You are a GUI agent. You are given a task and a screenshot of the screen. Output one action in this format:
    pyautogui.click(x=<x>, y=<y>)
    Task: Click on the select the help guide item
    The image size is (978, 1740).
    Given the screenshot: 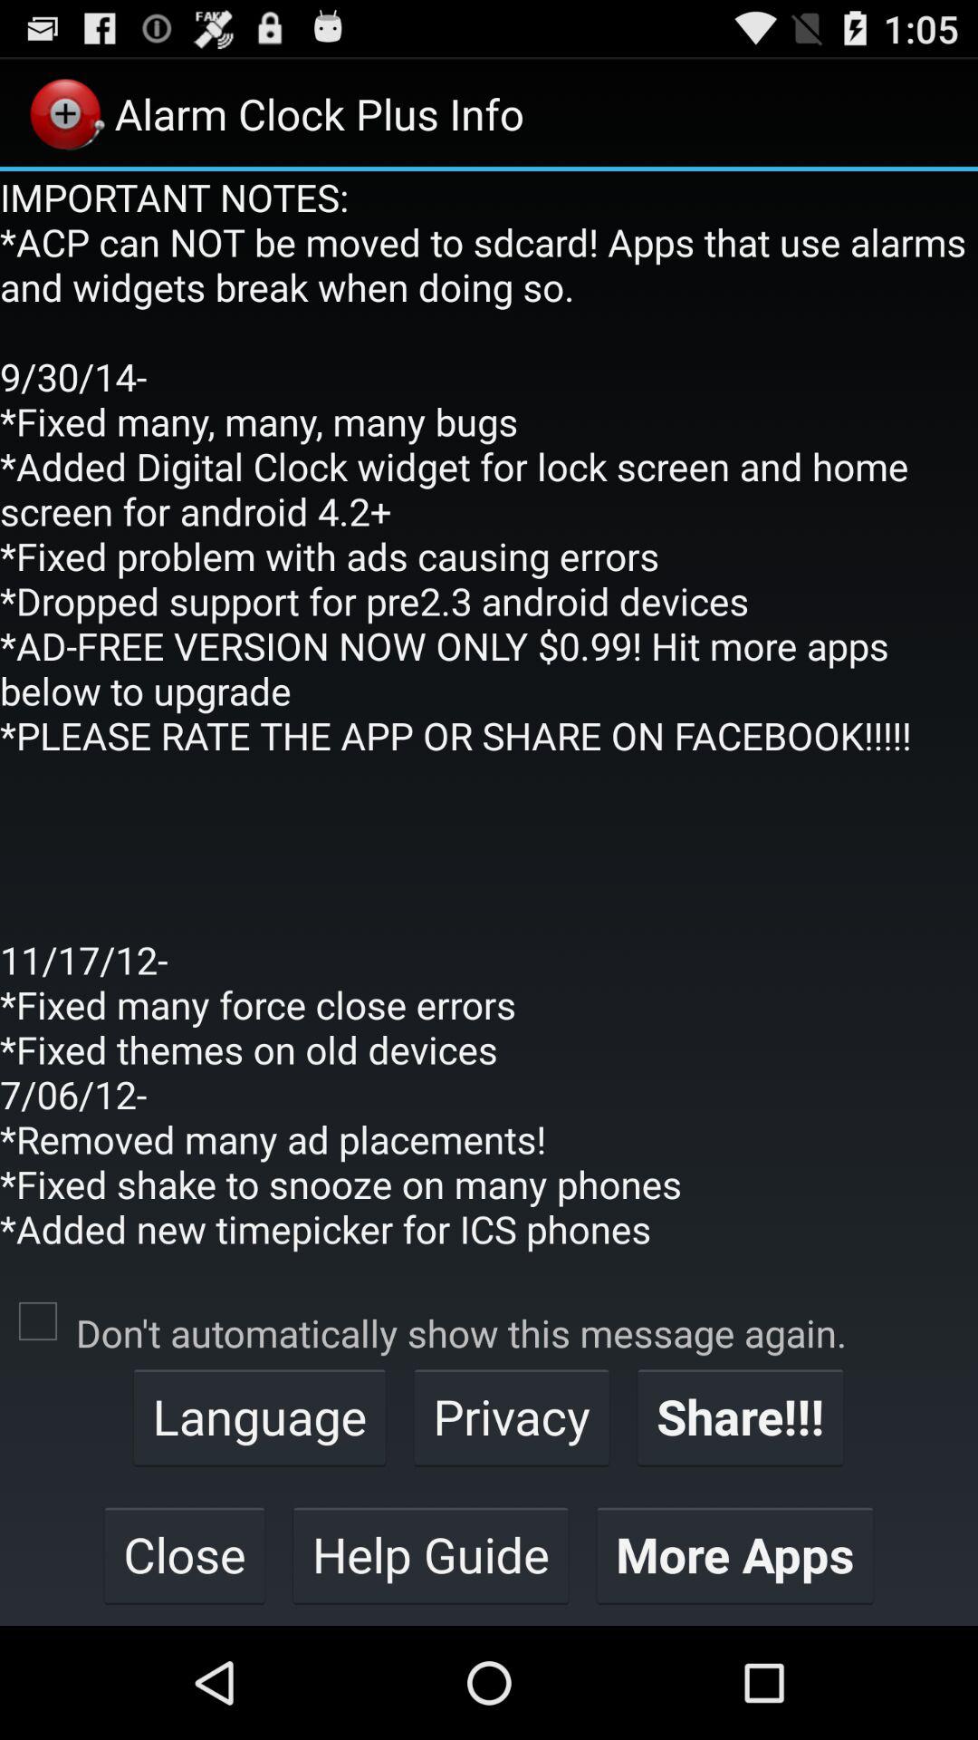 What is the action you would take?
    pyautogui.click(x=431, y=1554)
    